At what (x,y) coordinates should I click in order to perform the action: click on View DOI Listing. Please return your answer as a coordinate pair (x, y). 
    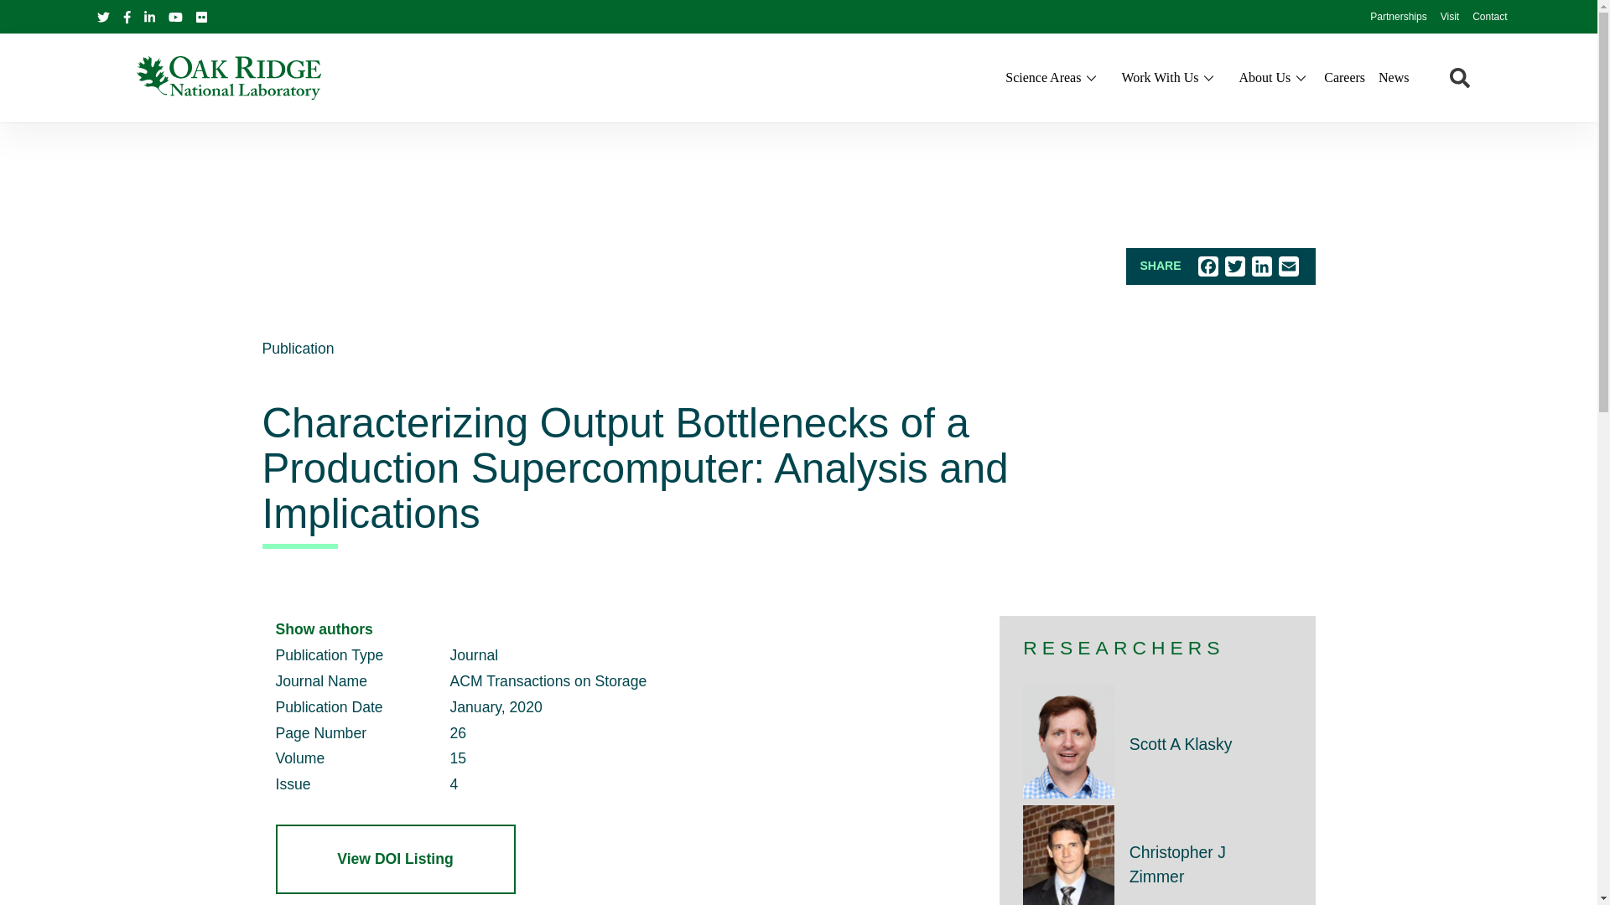
    Looking at the image, I should click on (395, 859).